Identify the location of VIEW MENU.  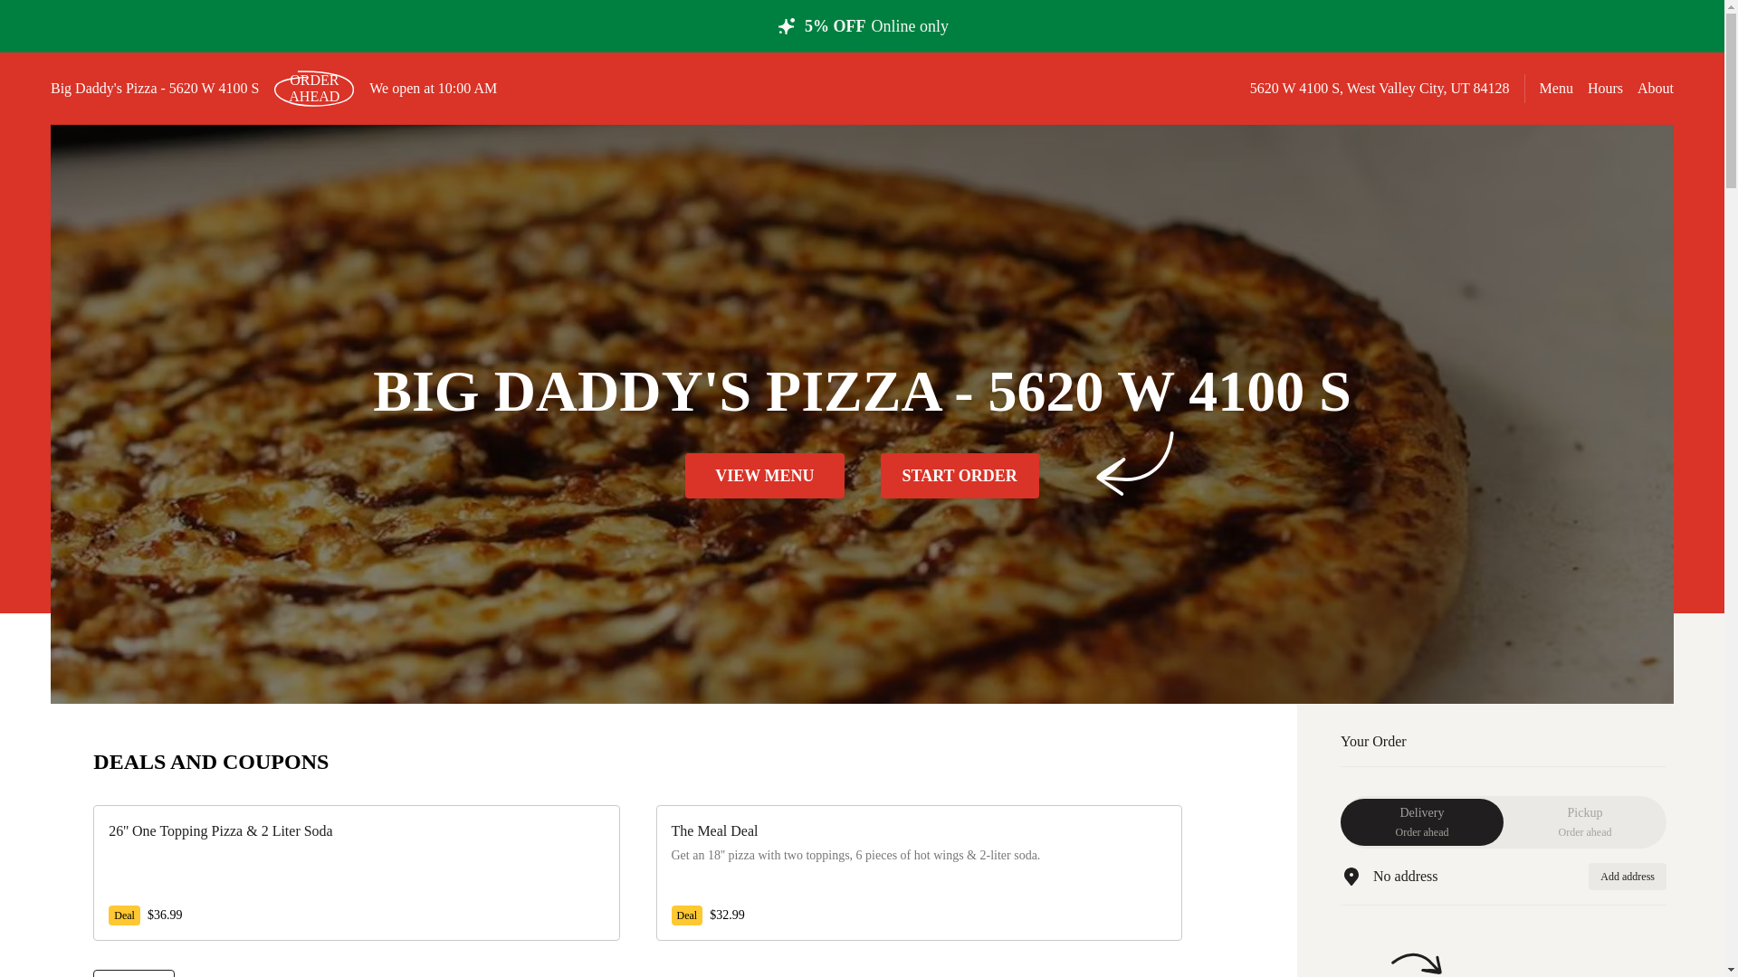
(764, 476).